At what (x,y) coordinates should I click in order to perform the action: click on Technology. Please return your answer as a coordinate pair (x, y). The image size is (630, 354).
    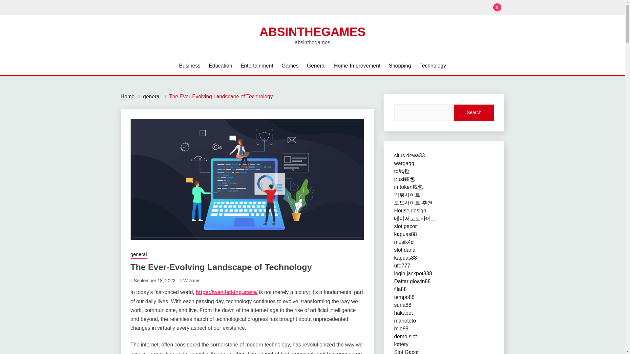
    Looking at the image, I should click on (432, 66).